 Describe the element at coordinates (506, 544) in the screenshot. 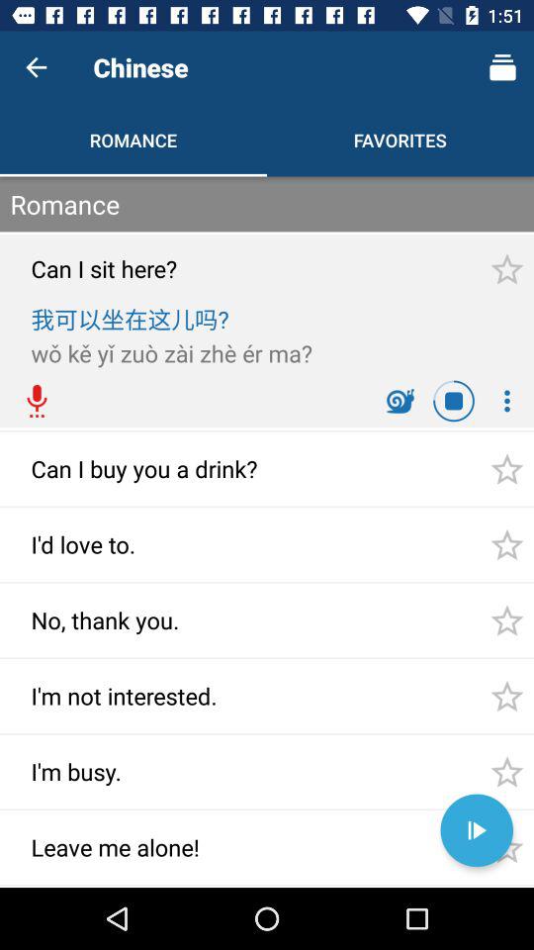

I see `click on the star right to id love to` at that location.